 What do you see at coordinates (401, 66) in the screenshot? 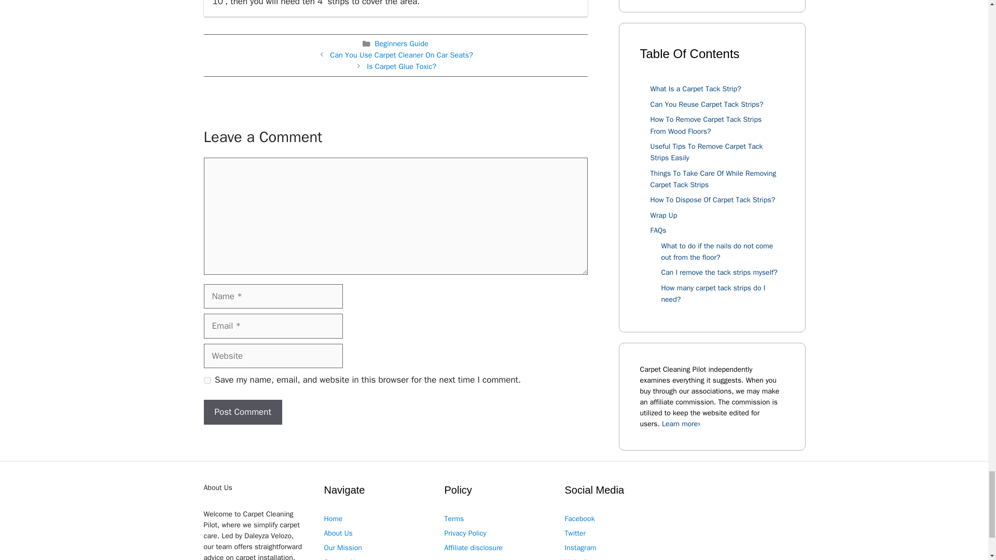
I see `Is Carpet Glue Toxic?` at bounding box center [401, 66].